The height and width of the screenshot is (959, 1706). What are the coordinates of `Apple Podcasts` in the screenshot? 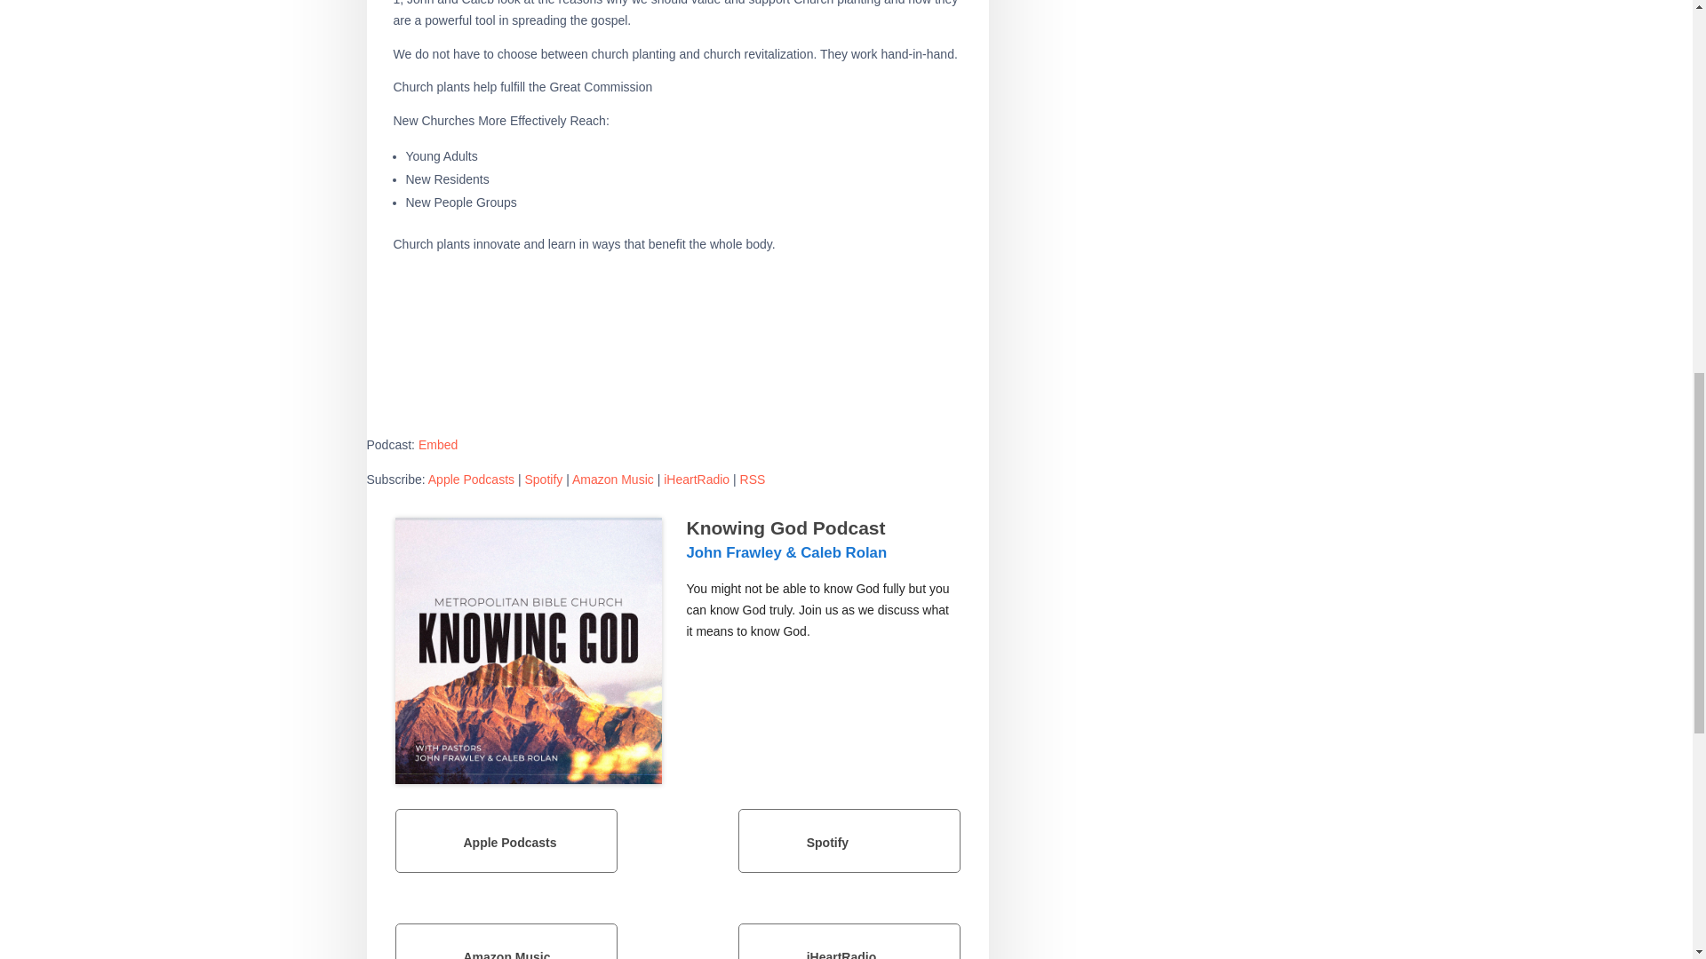 It's located at (505, 840).